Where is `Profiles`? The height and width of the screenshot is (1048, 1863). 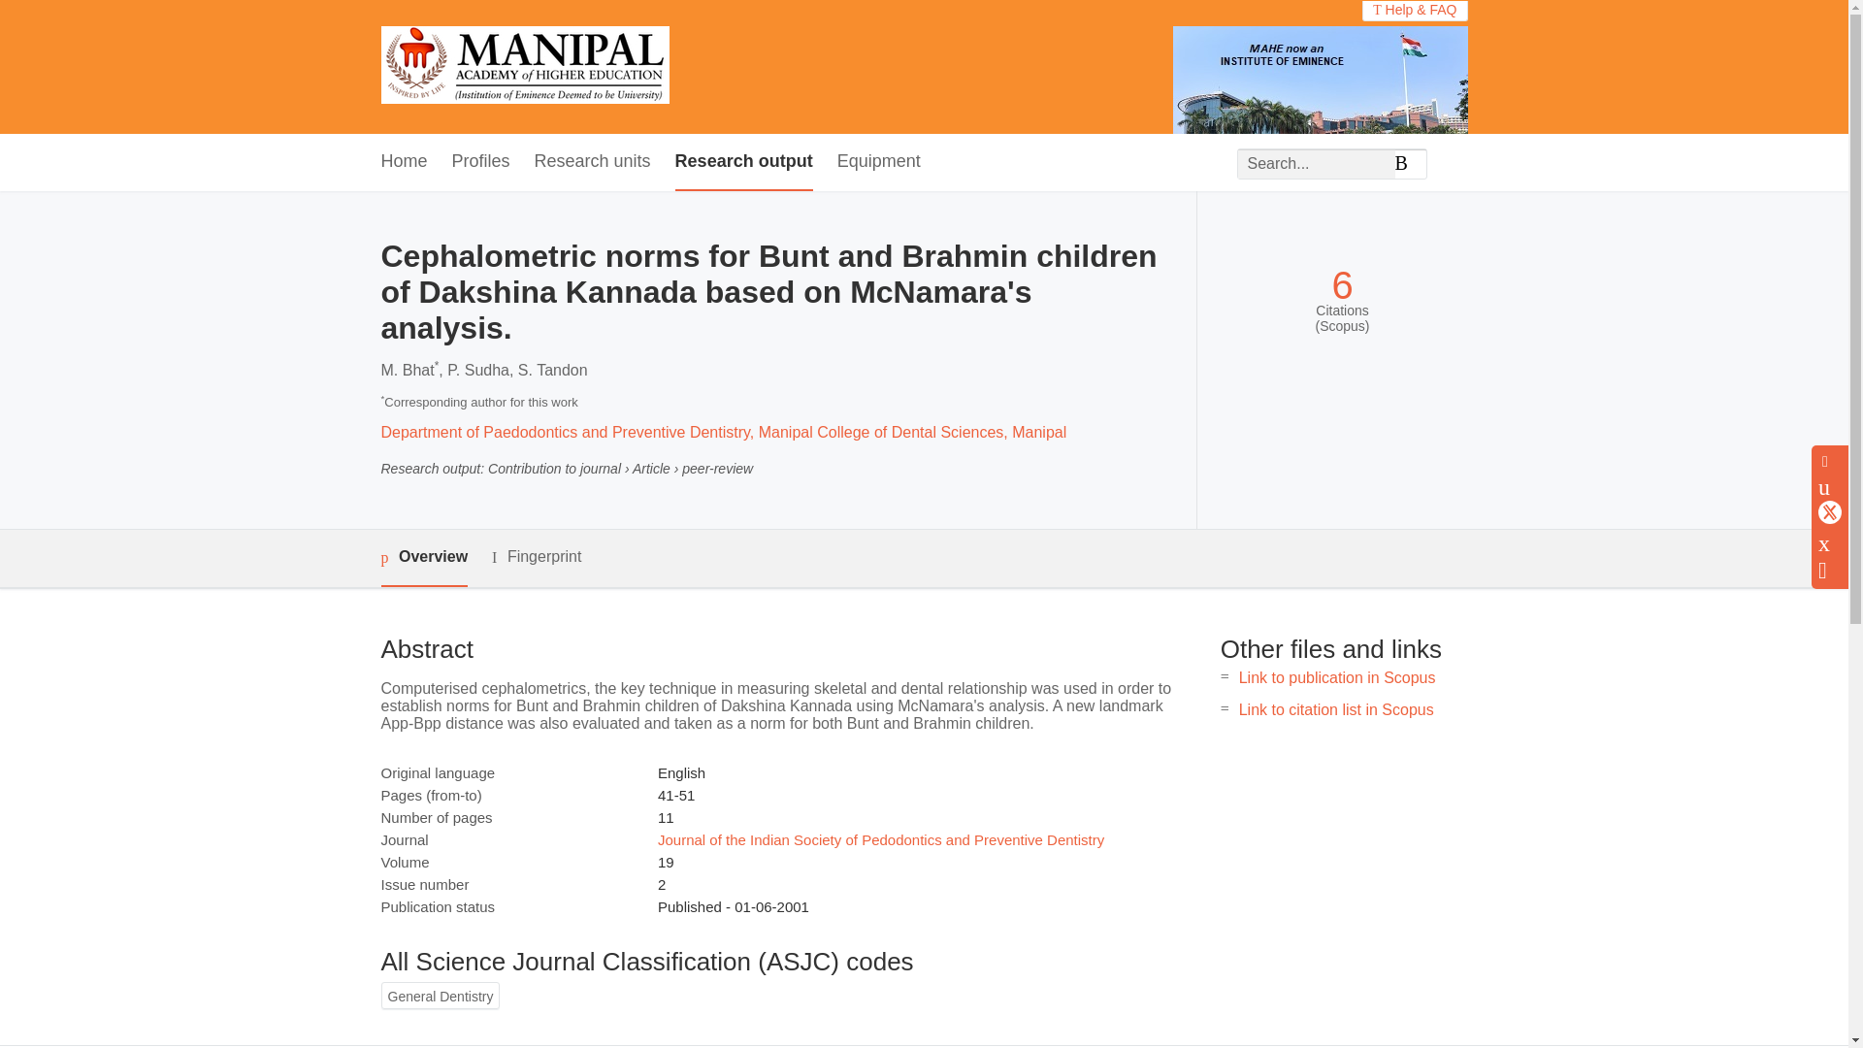
Profiles is located at coordinates (481, 162).